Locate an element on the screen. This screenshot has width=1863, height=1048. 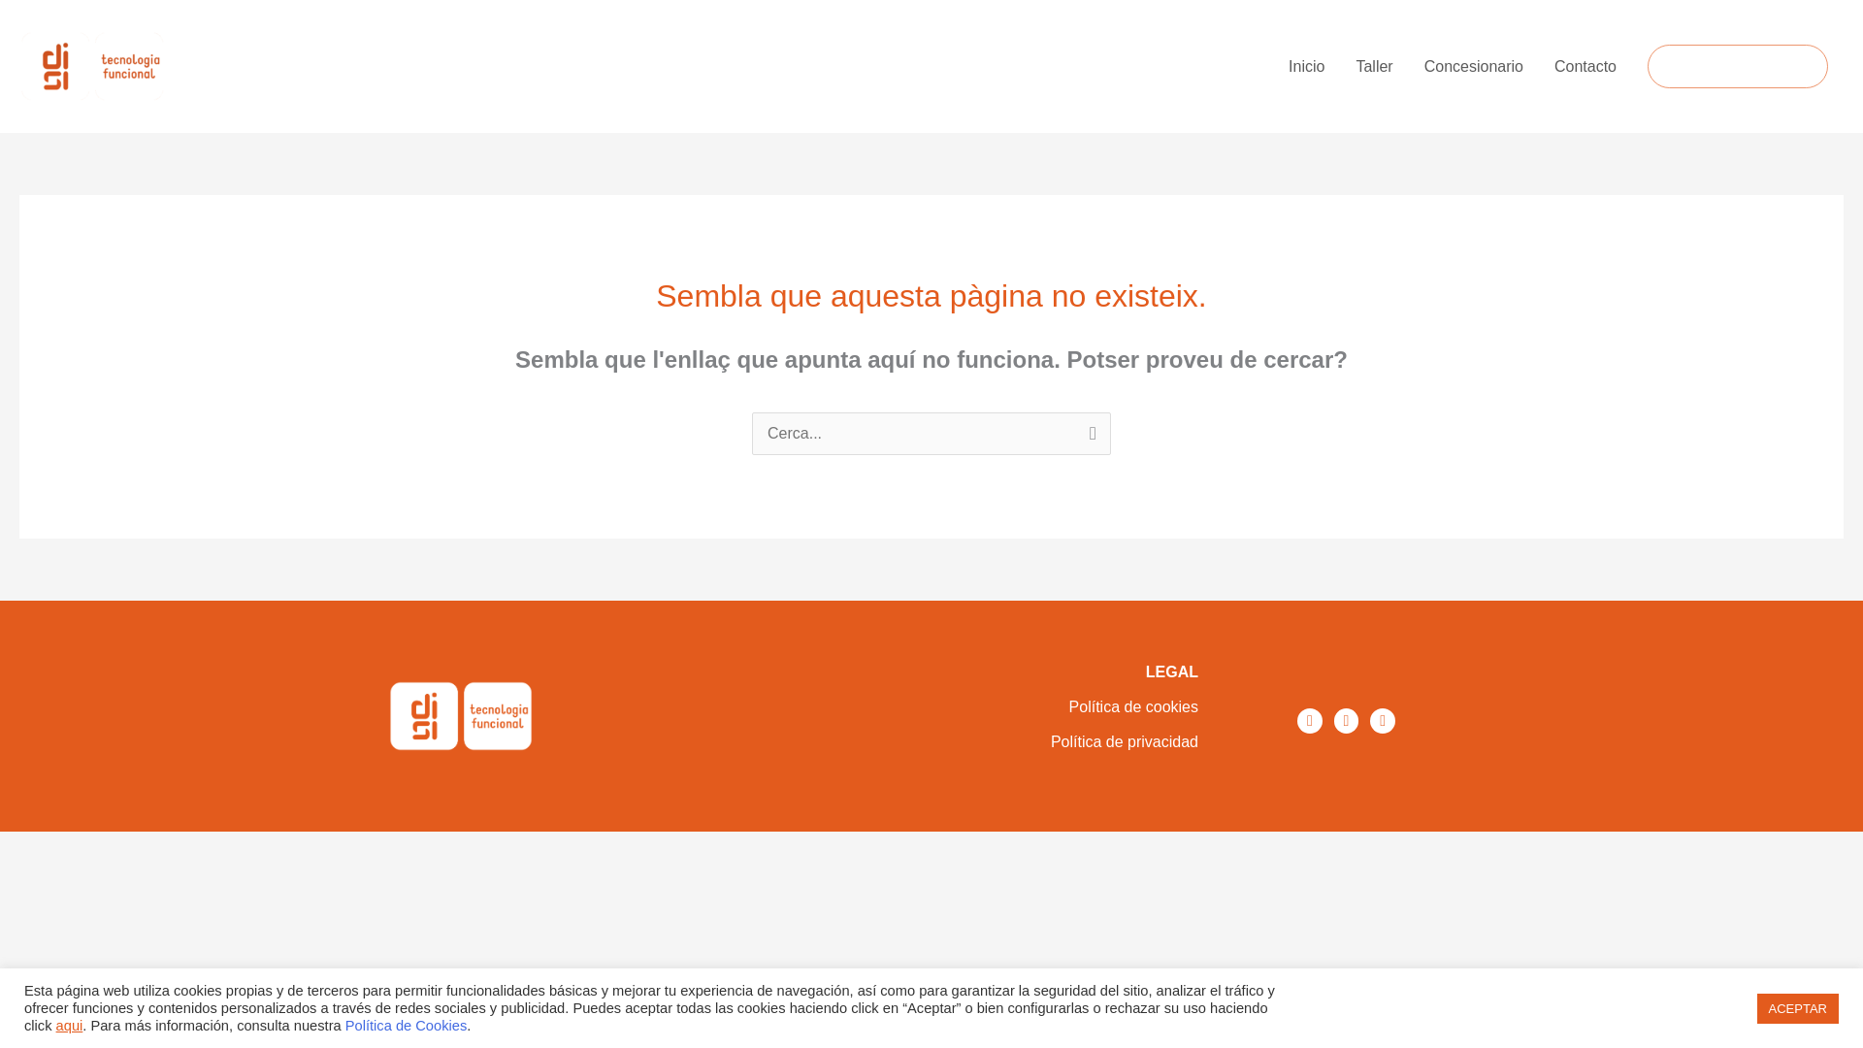
Whatsapp is located at coordinates (1310, 721).